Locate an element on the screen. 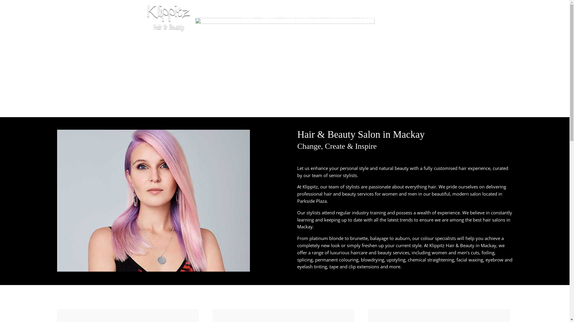 The height and width of the screenshot is (322, 574). PORTFOLIO is located at coordinates (341, 25).